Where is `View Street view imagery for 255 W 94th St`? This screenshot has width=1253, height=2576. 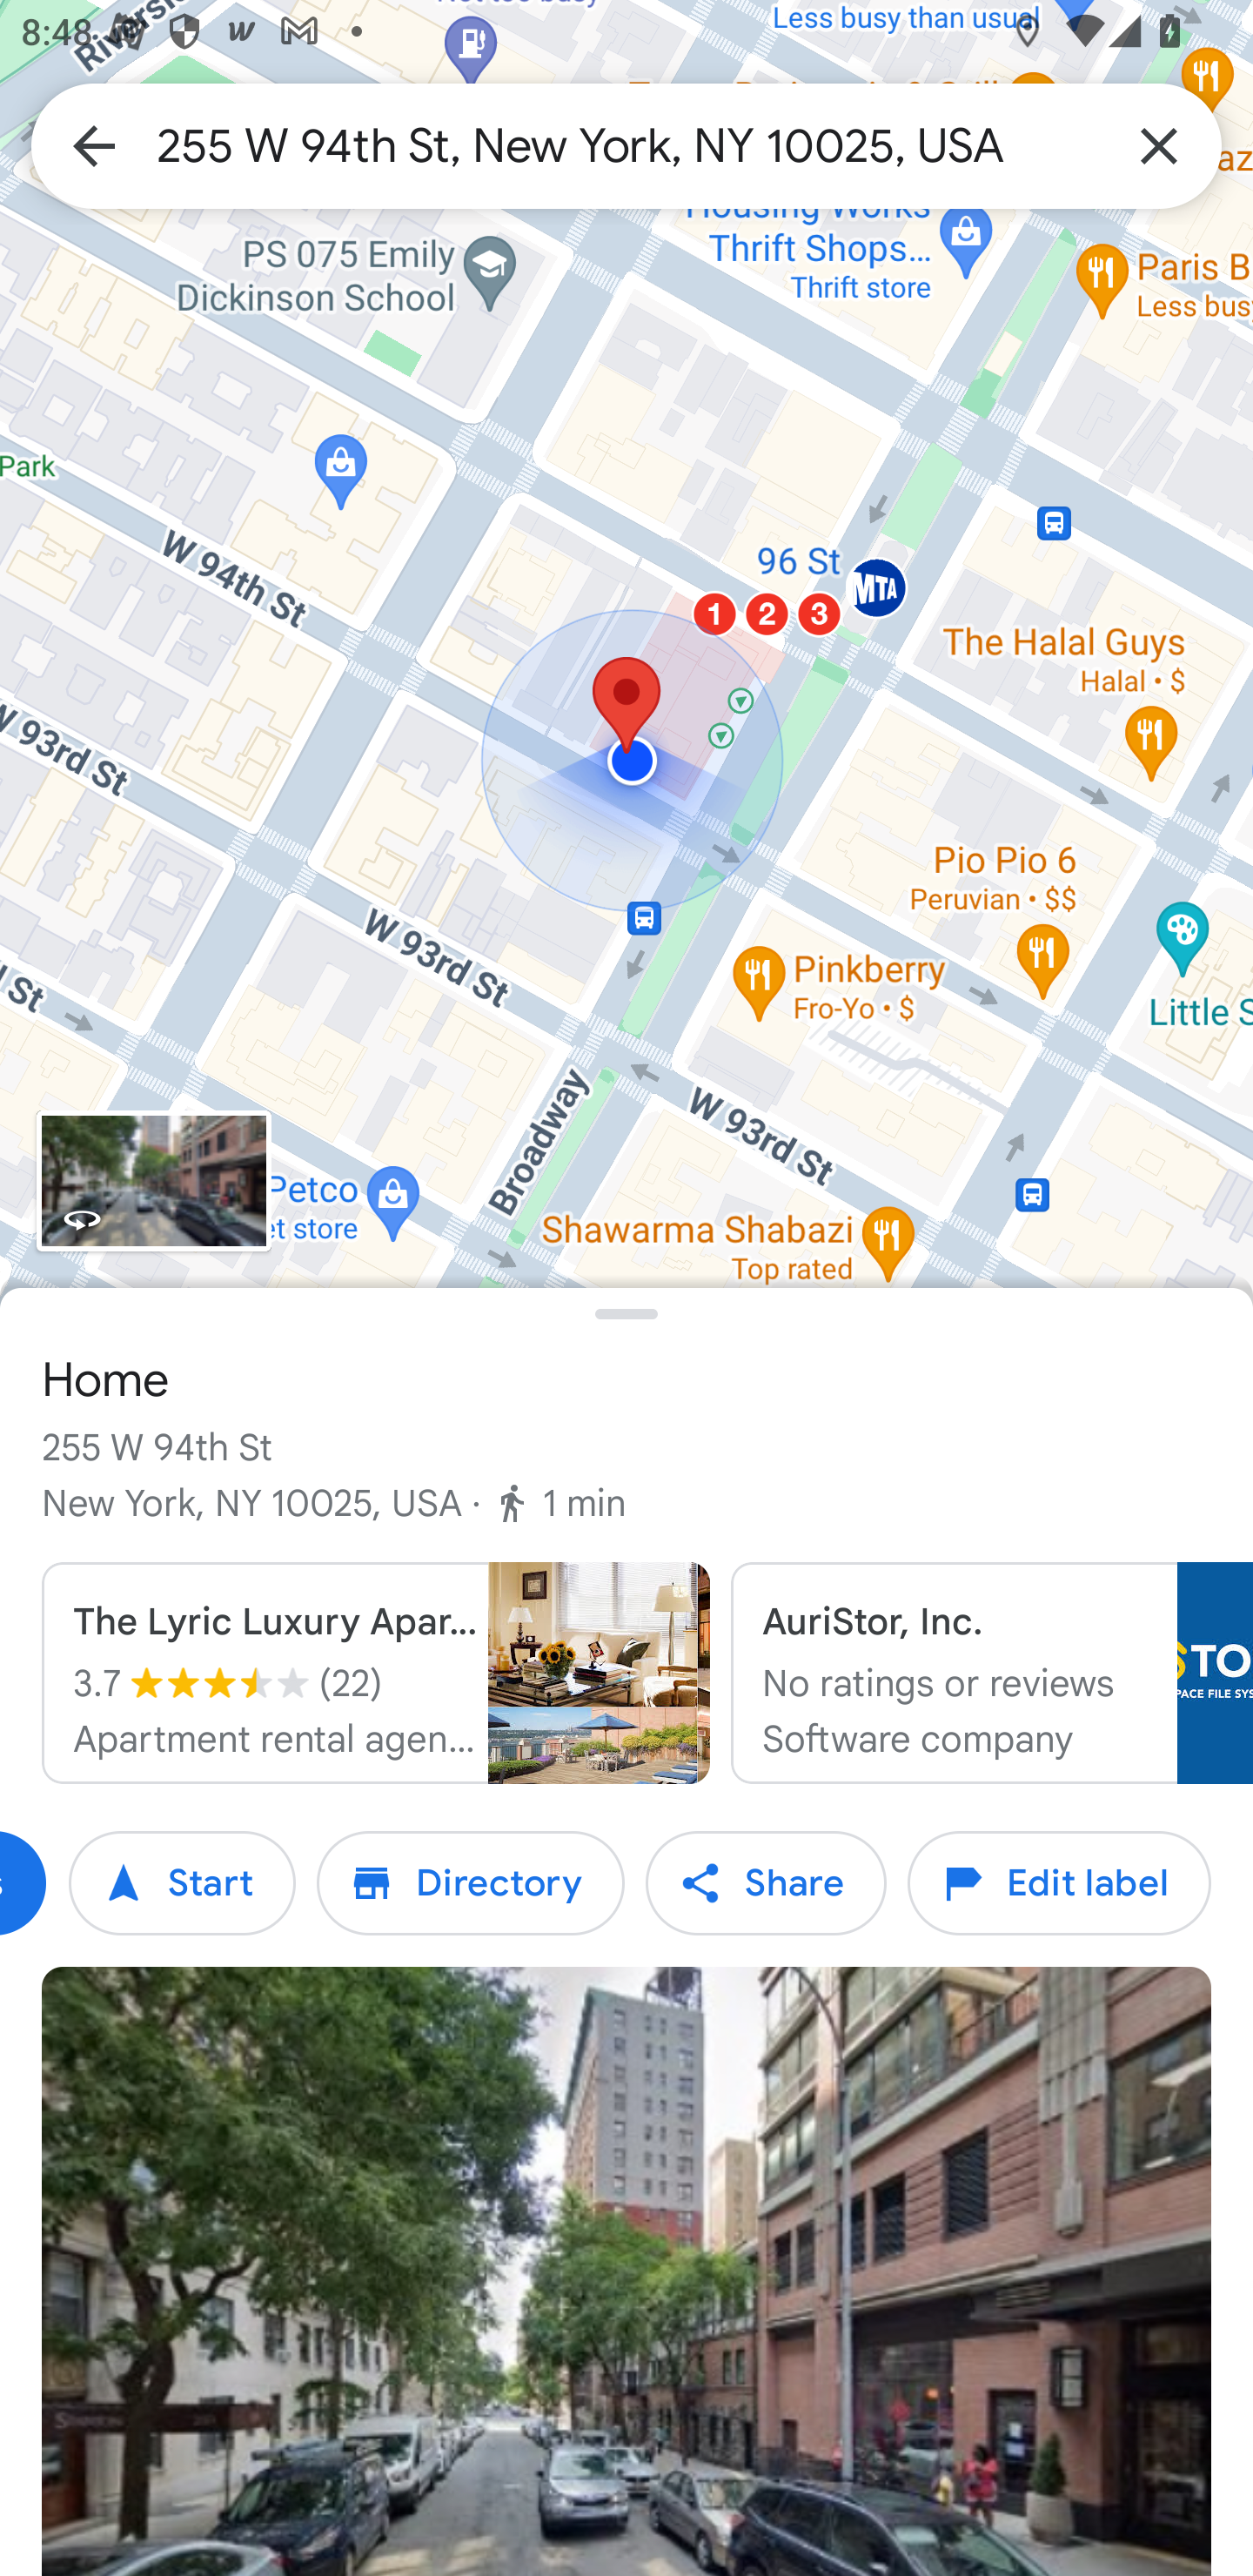 View Street view imagery for 255 W 94th St is located at coordinates (153, 1180).